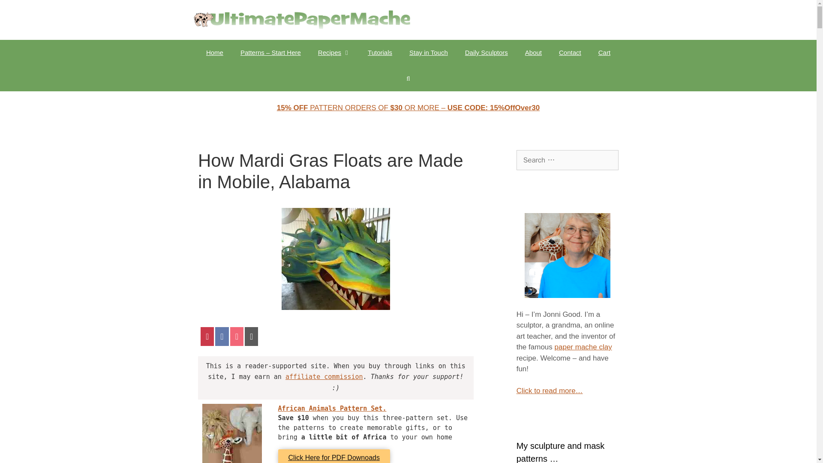 The height and width of the screenshot is (463, 823). Describe the element at coordinates (214, 52) in the screenshot. I see `Home` at that location.